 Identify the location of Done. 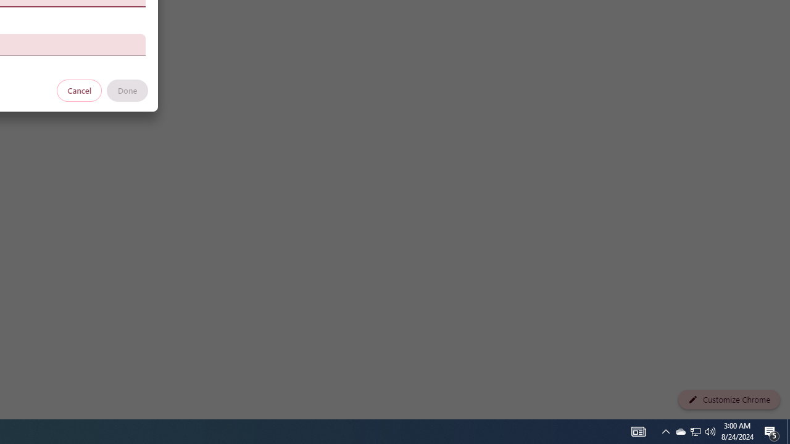
(127, 90).